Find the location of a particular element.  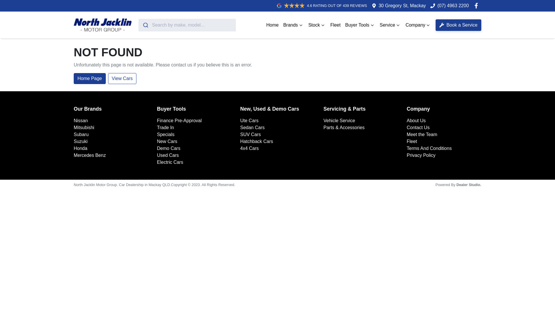

Meet the Team is located at coordinates (422, 135).